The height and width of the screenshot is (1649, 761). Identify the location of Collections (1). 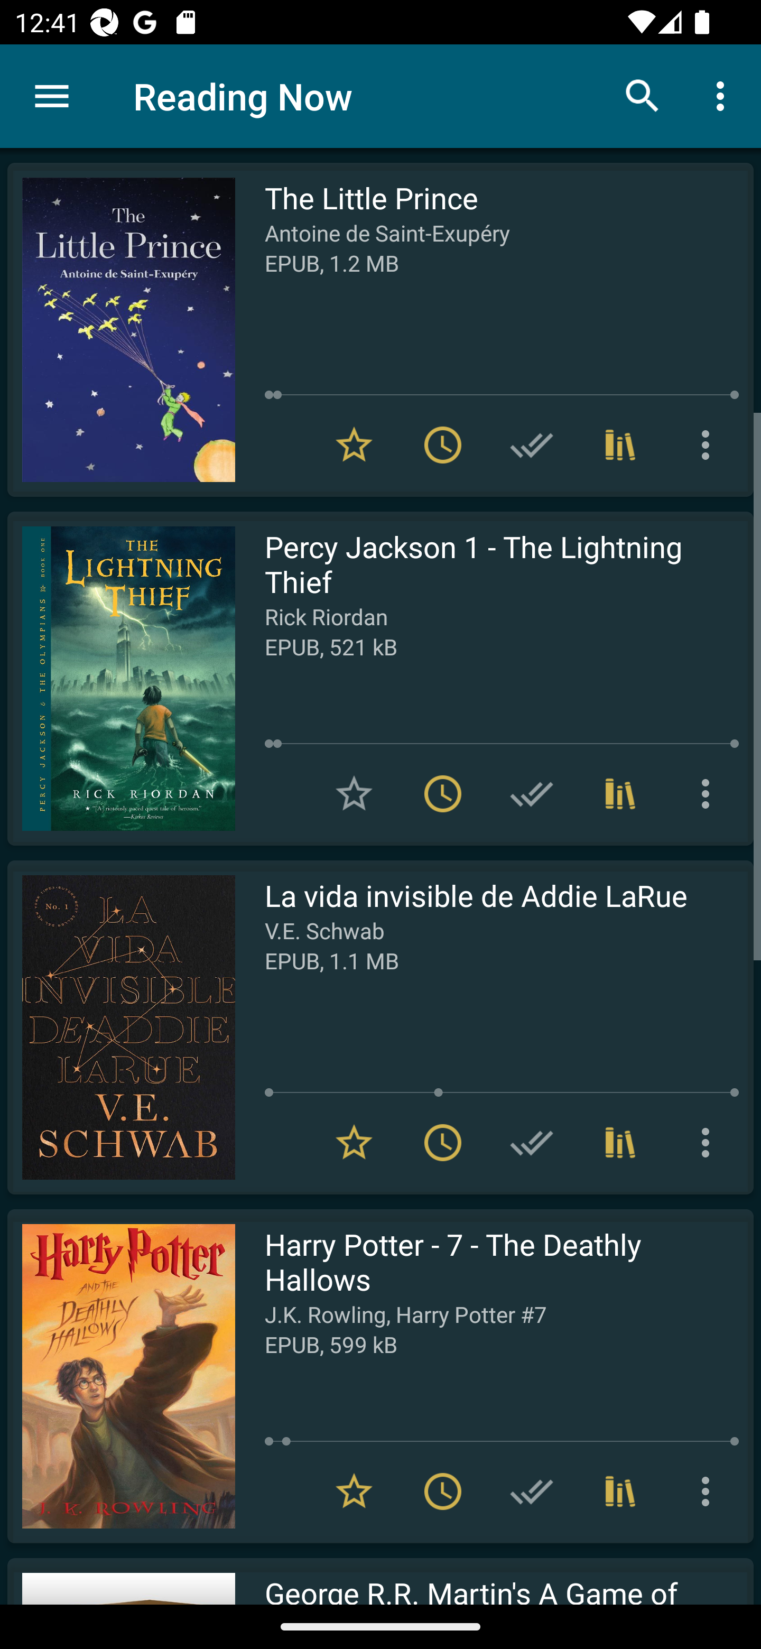
(620, 445).